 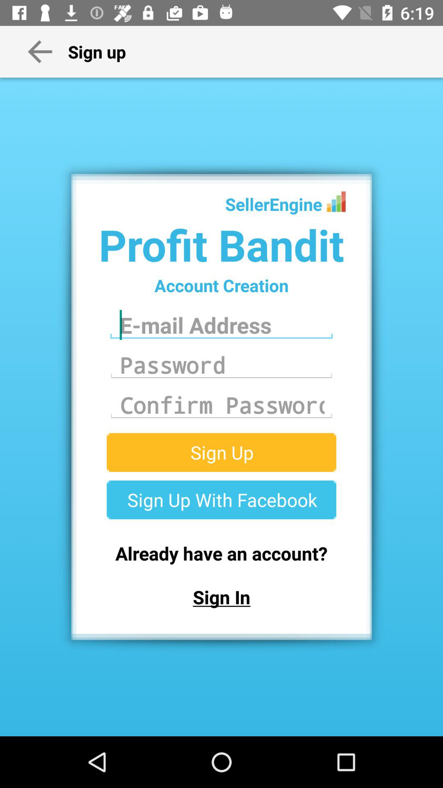 What do you see at coordinates (221, 325) in the screenshot?
I see `tap the item below account creation` at bounding box center [221, 325].